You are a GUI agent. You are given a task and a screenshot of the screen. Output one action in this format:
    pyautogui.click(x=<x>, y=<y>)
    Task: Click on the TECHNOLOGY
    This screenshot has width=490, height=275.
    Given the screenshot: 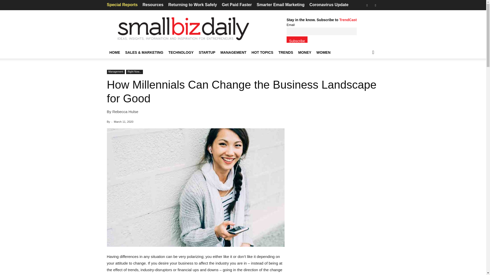 What is the action you would take?
    pyautogui.click(x=181, y=52)
    